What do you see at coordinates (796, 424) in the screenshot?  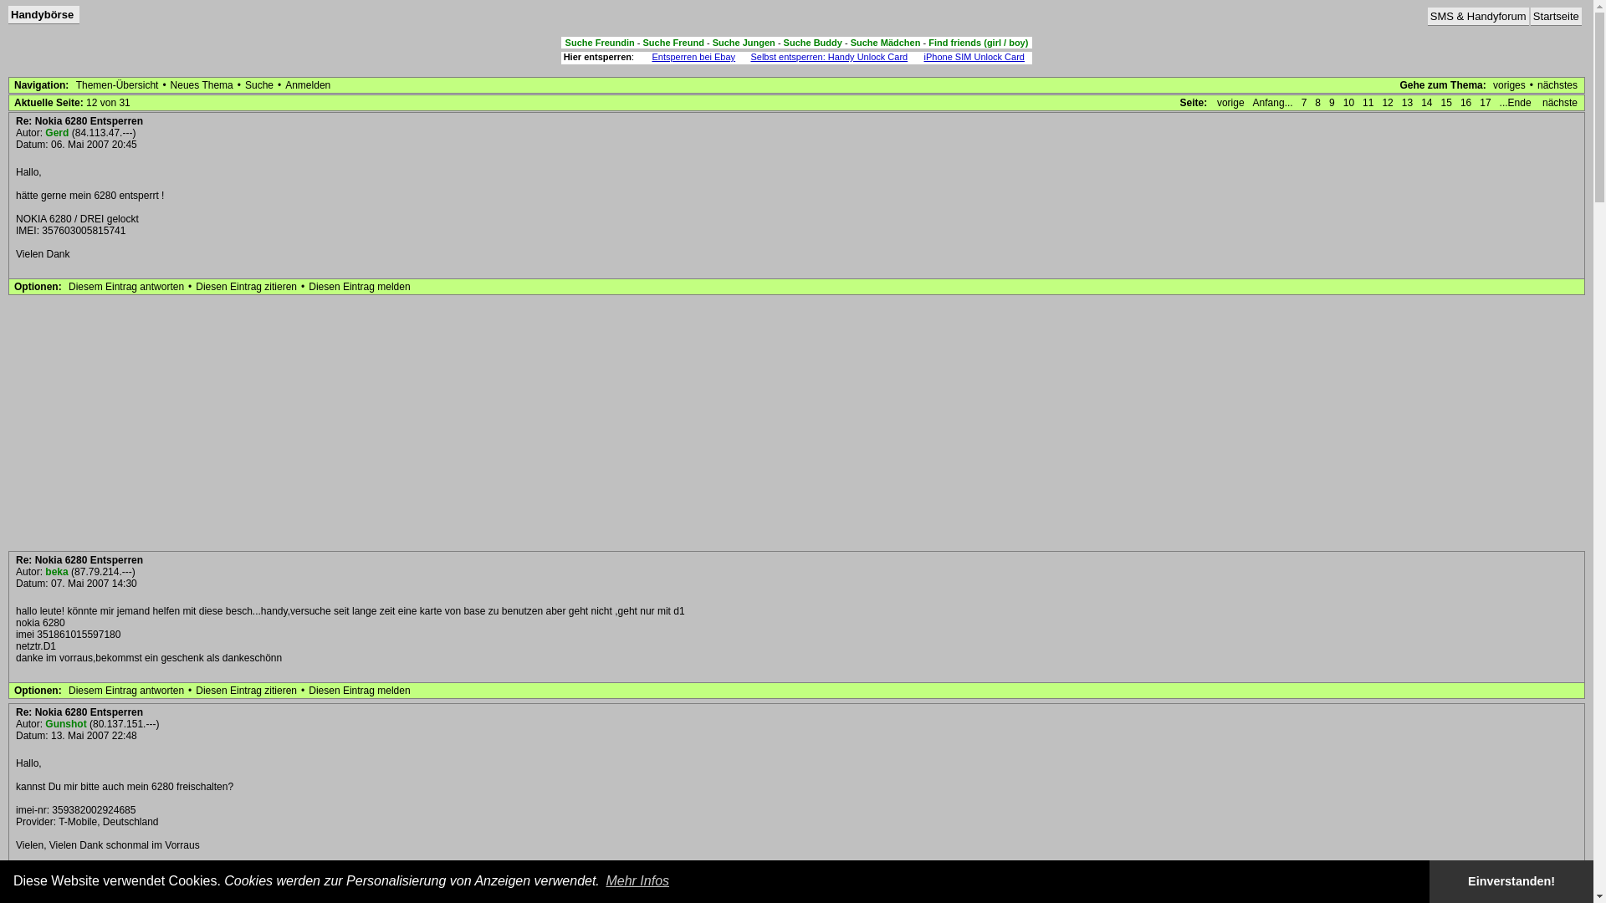 I see `Advertisement` at bounding box center [796, 424].